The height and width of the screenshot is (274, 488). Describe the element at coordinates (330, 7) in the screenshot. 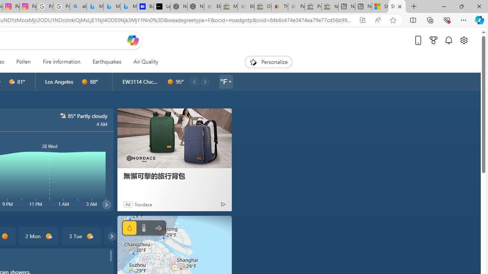

I see `Yard, Garden & Outdoor Living - Sleeping` at that location.